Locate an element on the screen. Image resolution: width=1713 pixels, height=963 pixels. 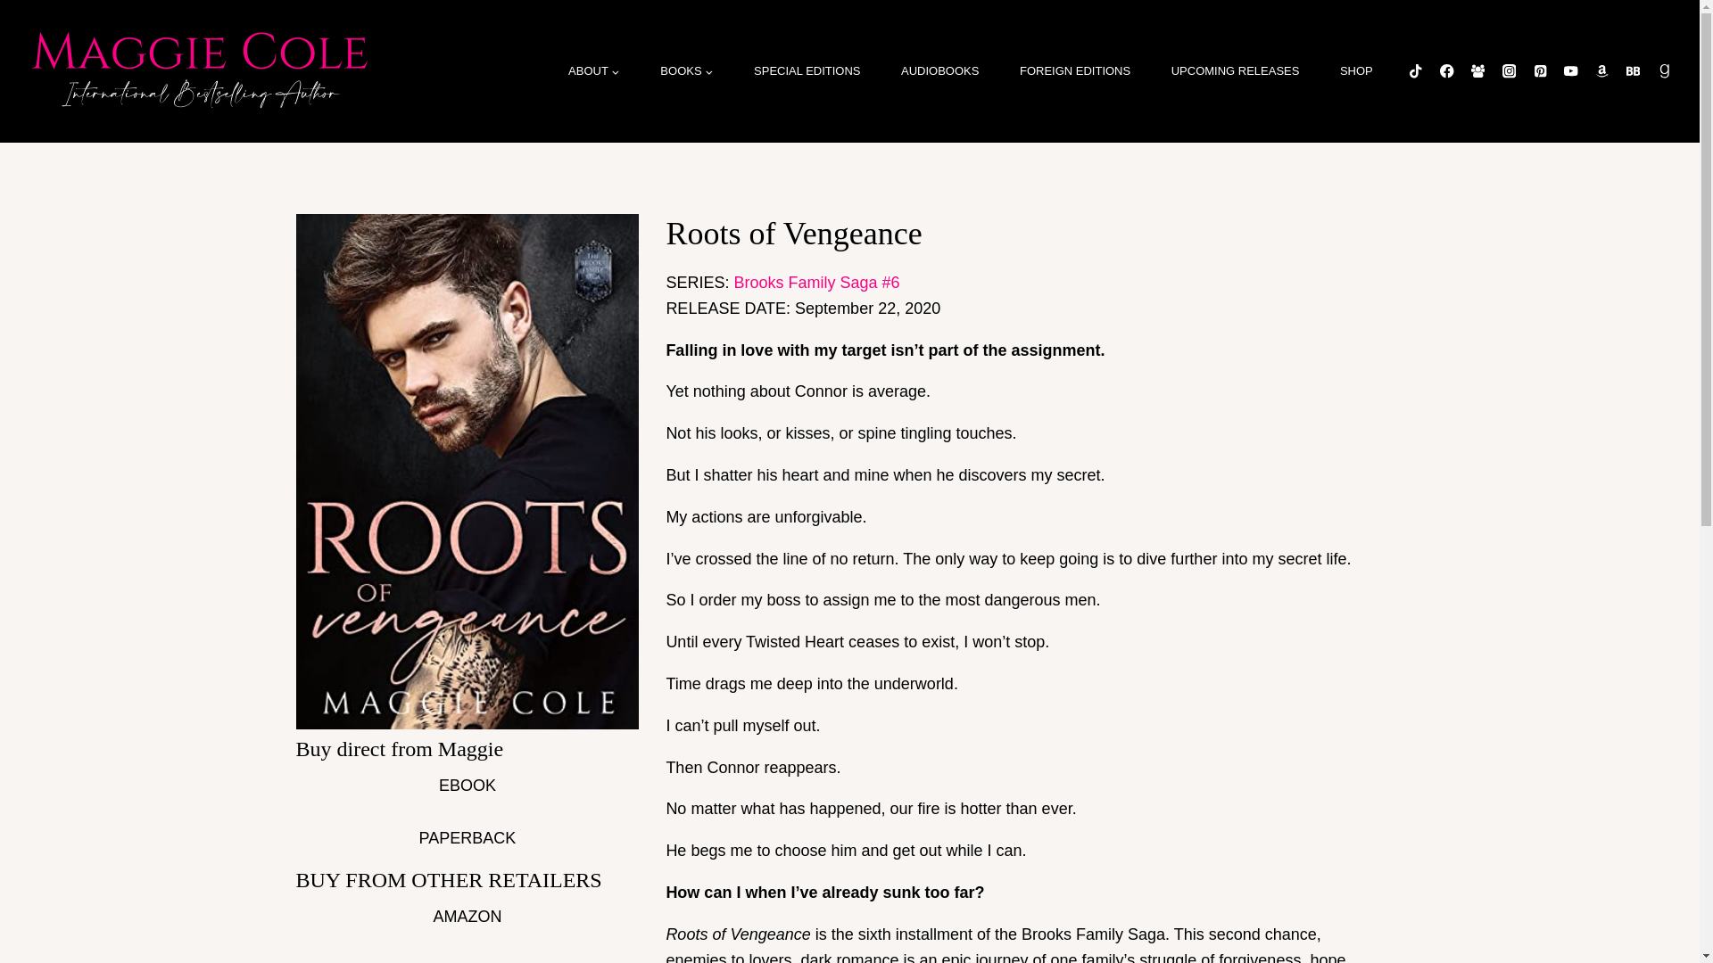
PAPERBACK is located at coordinates (468, 838).